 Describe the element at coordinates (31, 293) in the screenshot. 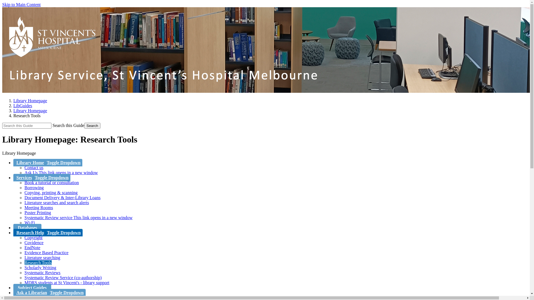

I see `Ask a Librarian` at that location.